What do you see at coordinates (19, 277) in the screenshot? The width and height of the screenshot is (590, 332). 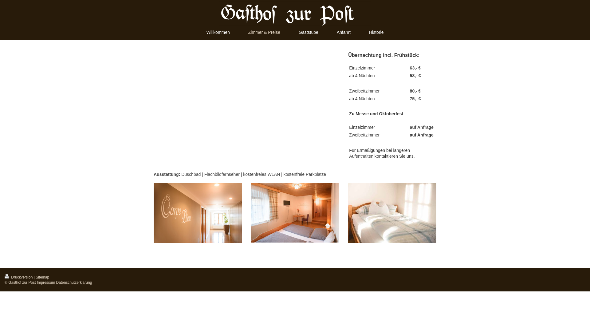 I see `Druckversion` at bounding box center [19, 277].